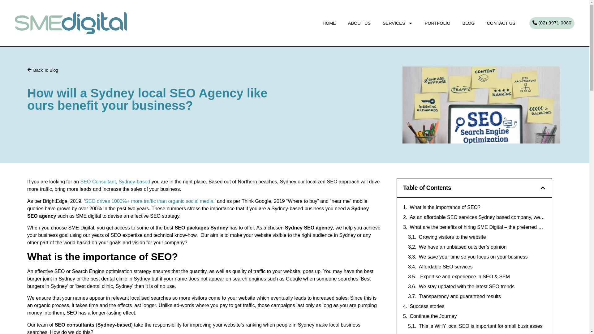  What do you see at coordinates (329, 24) in the screenshot?
I see `HOME` at bounding box center [329, 24].